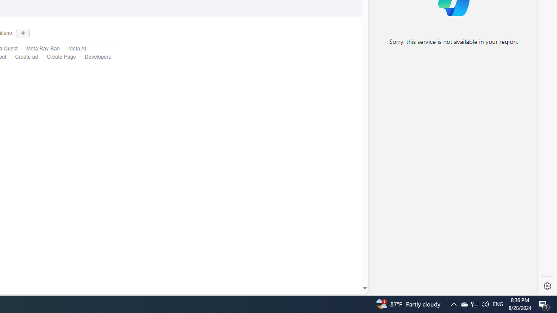 The height and width of the screenshot is (313, 557). I want to click on Developers, so click(98, 57).